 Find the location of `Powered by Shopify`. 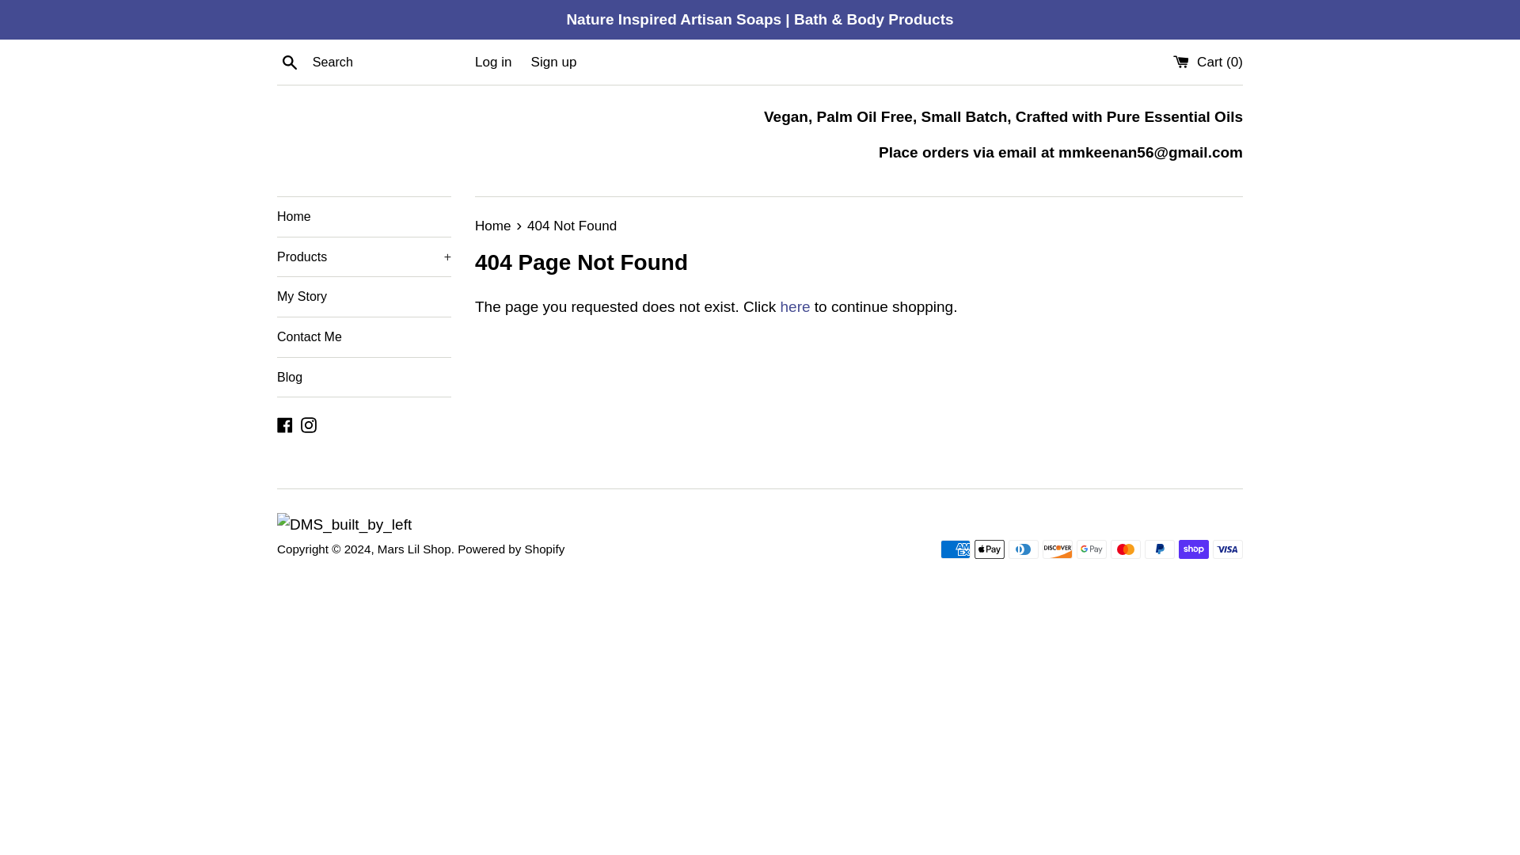

Powered by Shopify is located at coordinates (510, 549).